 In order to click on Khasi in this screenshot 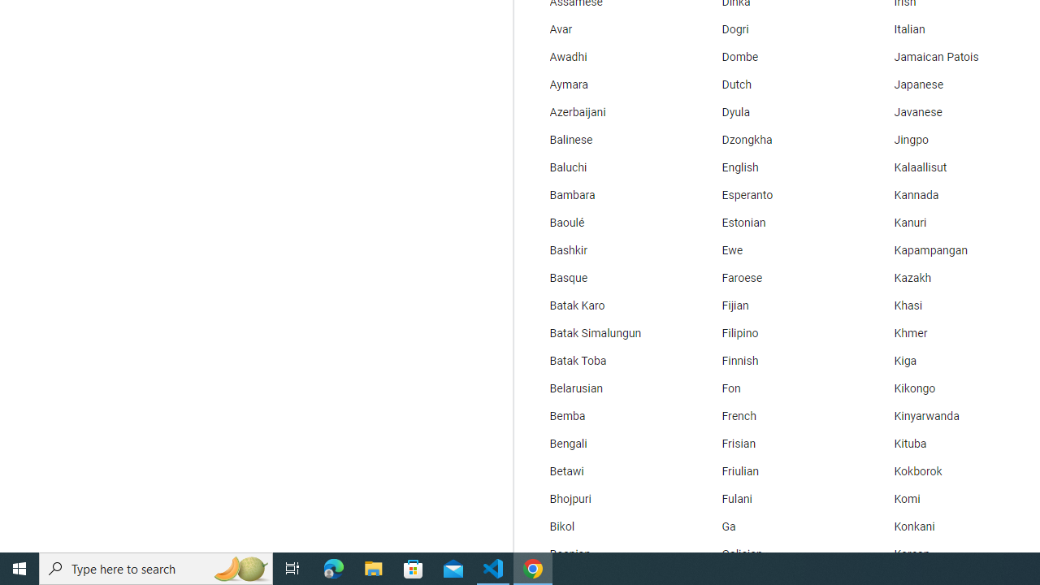, I will do `click(949, 305)`.